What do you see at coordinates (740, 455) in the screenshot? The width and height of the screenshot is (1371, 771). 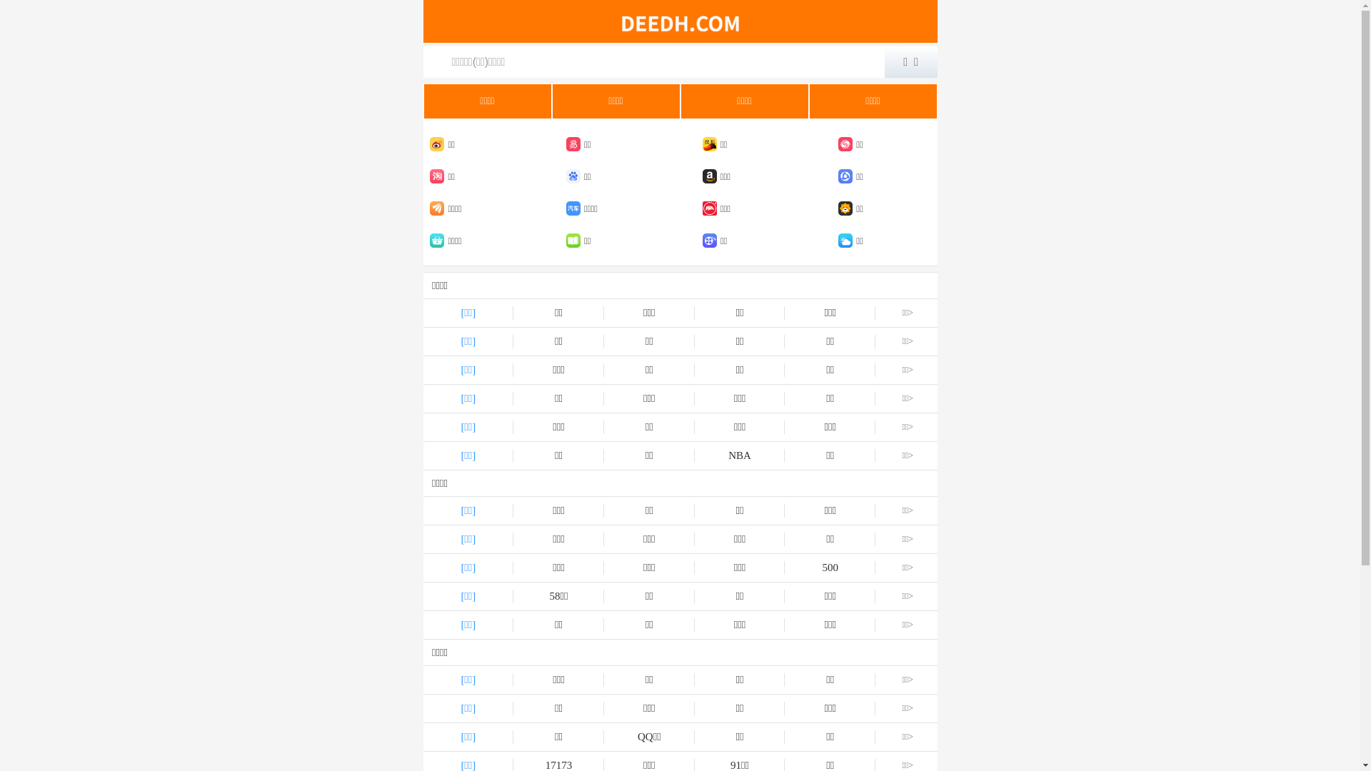 I see `NBA` at bounding box center [740, 455].